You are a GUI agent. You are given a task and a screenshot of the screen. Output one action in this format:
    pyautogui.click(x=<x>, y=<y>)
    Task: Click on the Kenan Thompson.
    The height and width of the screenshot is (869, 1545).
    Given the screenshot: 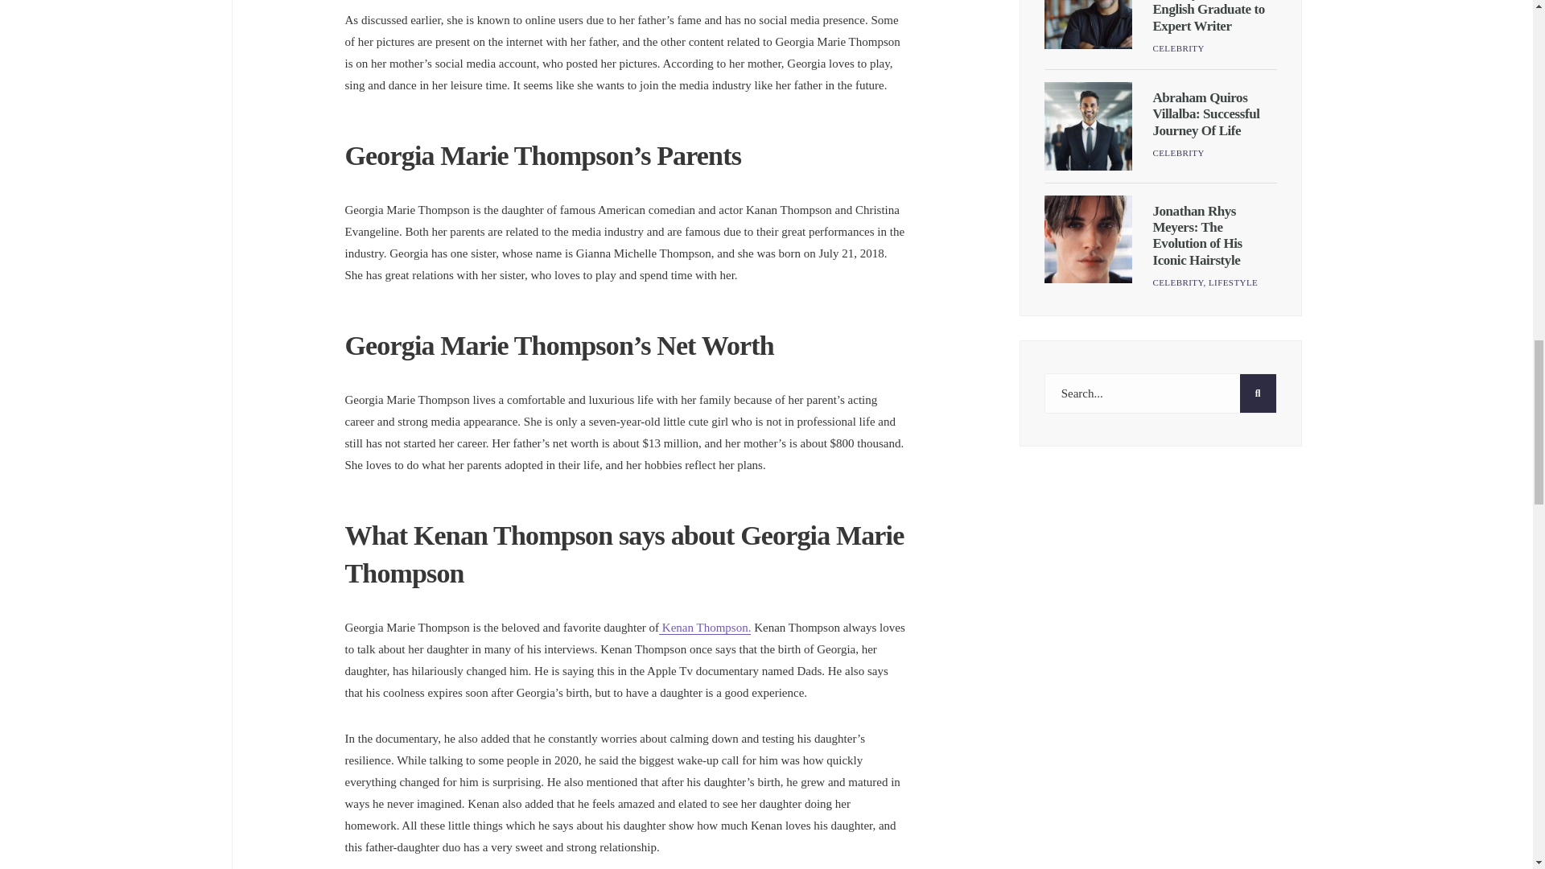 What is the action you would take?
    pyautogui.click(x=705, y=628)
    